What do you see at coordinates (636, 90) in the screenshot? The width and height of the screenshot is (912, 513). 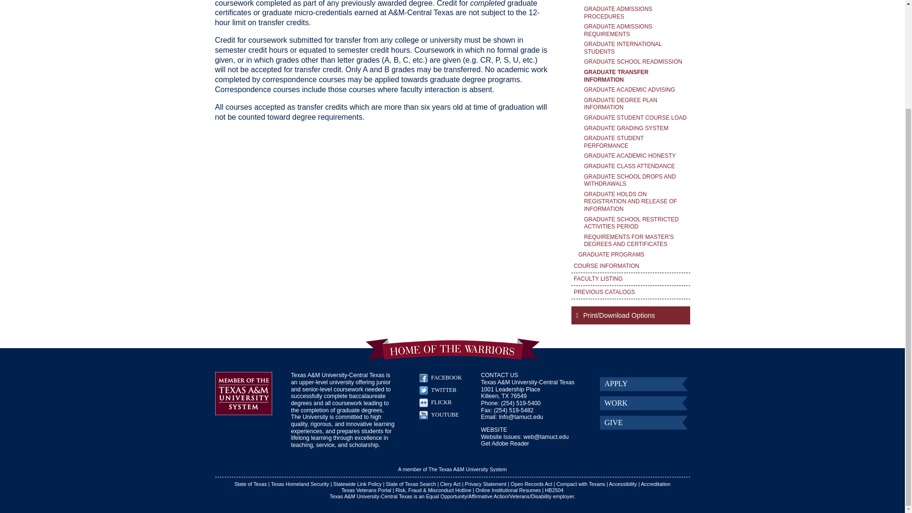 I see `GRADUATE ACADEMIC ADVISING` at bounding box center [636, 90].